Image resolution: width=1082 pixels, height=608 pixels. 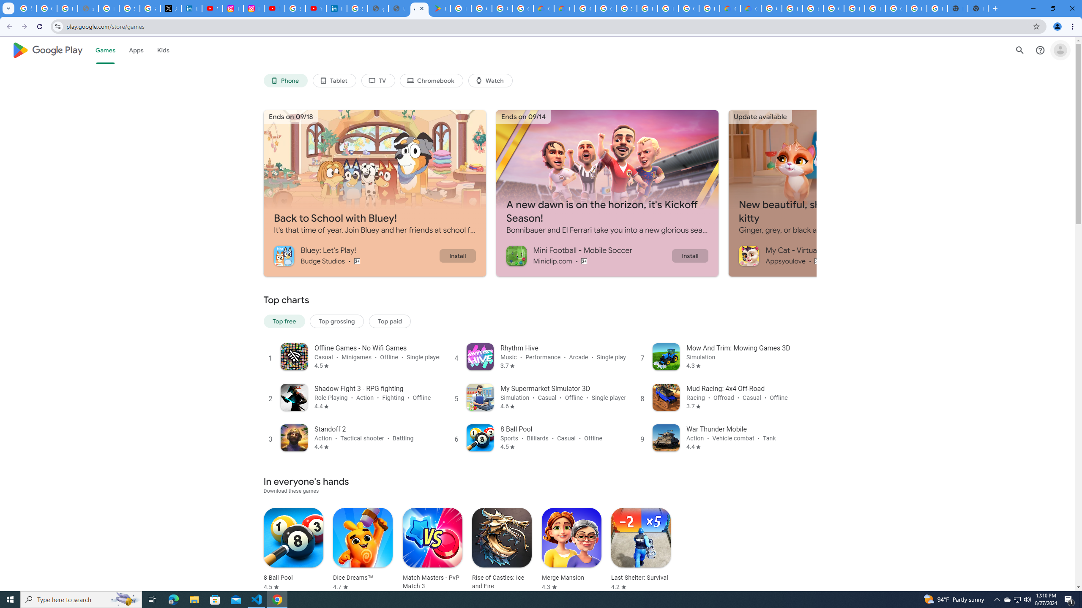 I want to click on Content rating Rated for 3+, so click(x=818, y=261).